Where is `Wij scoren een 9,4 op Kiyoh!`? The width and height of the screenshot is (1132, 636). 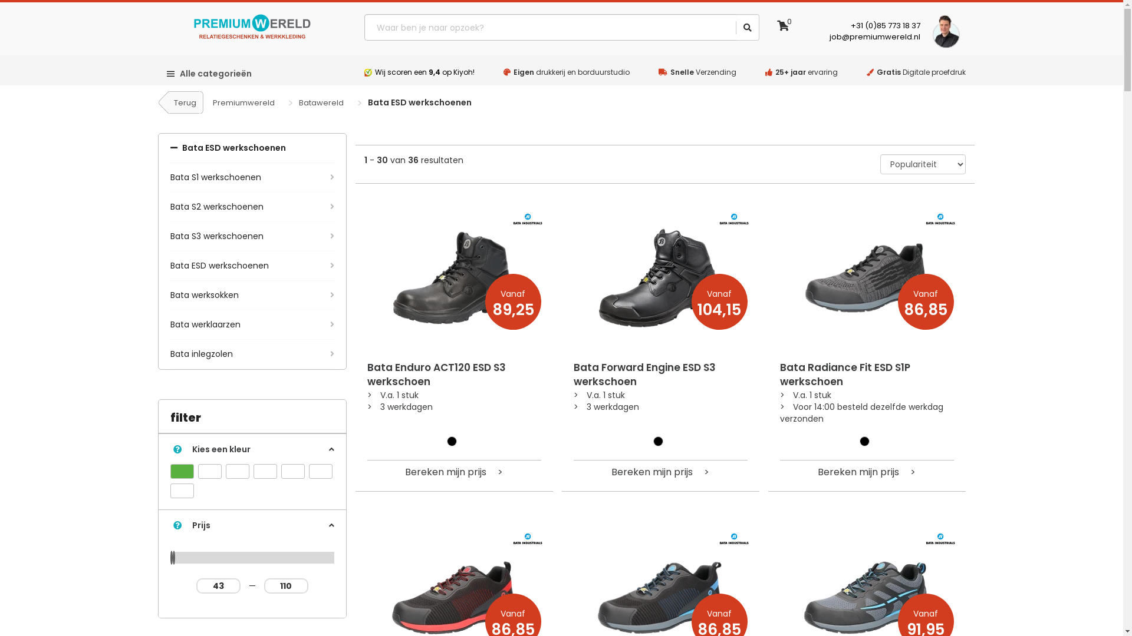 Wij scoren een 9,4 op Kiyoh! is located at coordinates (424, 72).